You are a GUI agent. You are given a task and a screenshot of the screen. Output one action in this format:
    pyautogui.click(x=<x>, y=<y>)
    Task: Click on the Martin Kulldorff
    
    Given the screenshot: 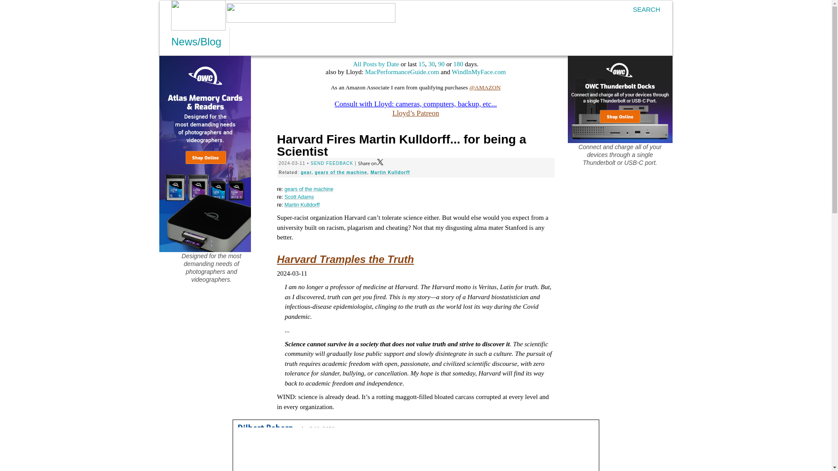 What is the action you would take?
    pyautogui.click(x=390, y=172)
    